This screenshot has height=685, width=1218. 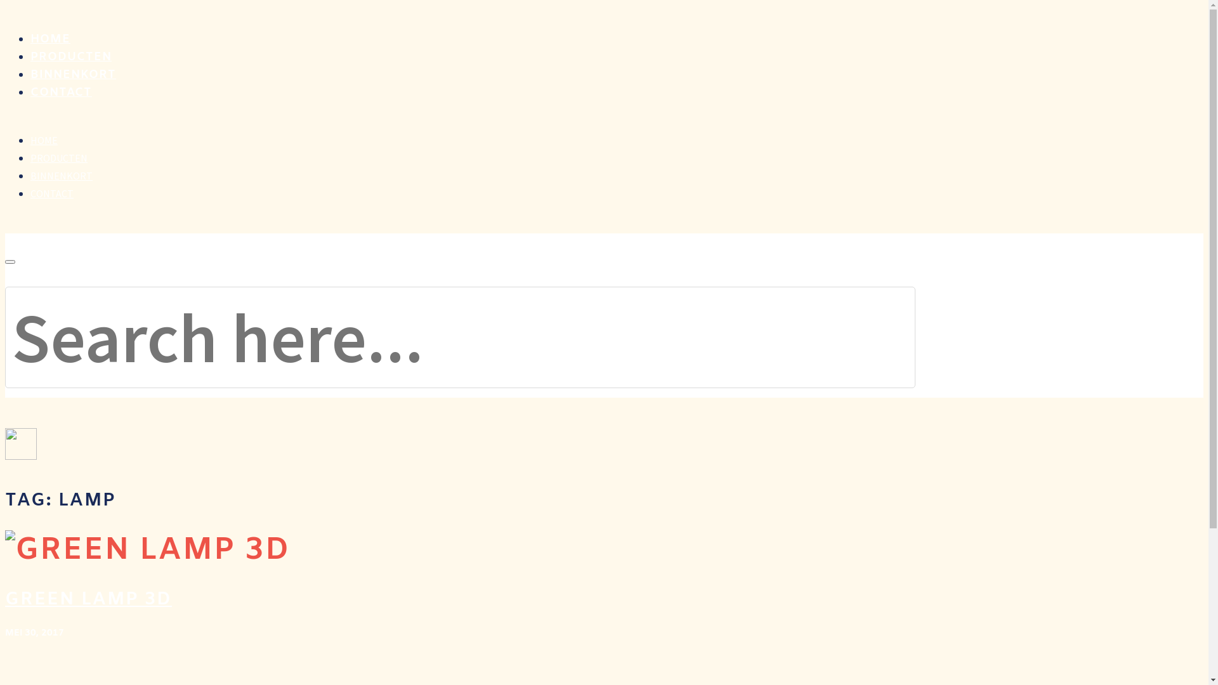 What do you see at coordinates (59, 158) in the screenshot?
I see `PRODUCTEN` at bounding box center [59, 158].